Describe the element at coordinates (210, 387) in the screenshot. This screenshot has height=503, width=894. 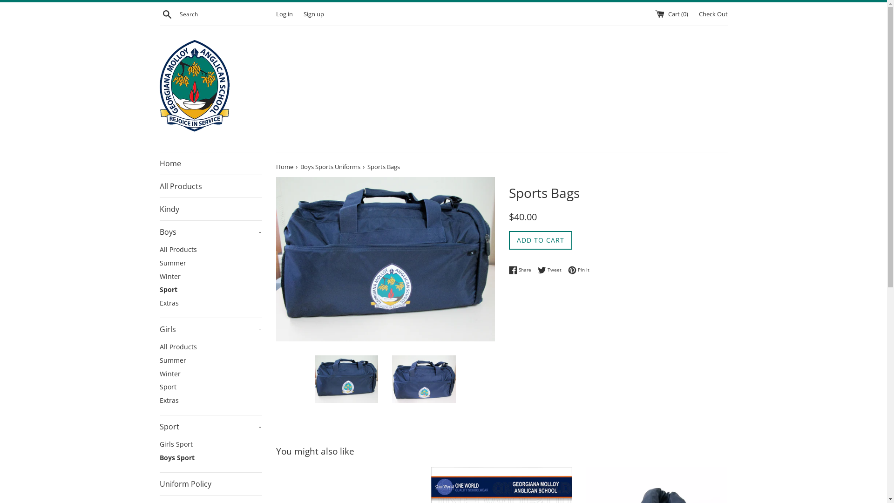
I see `Sport` at that location.